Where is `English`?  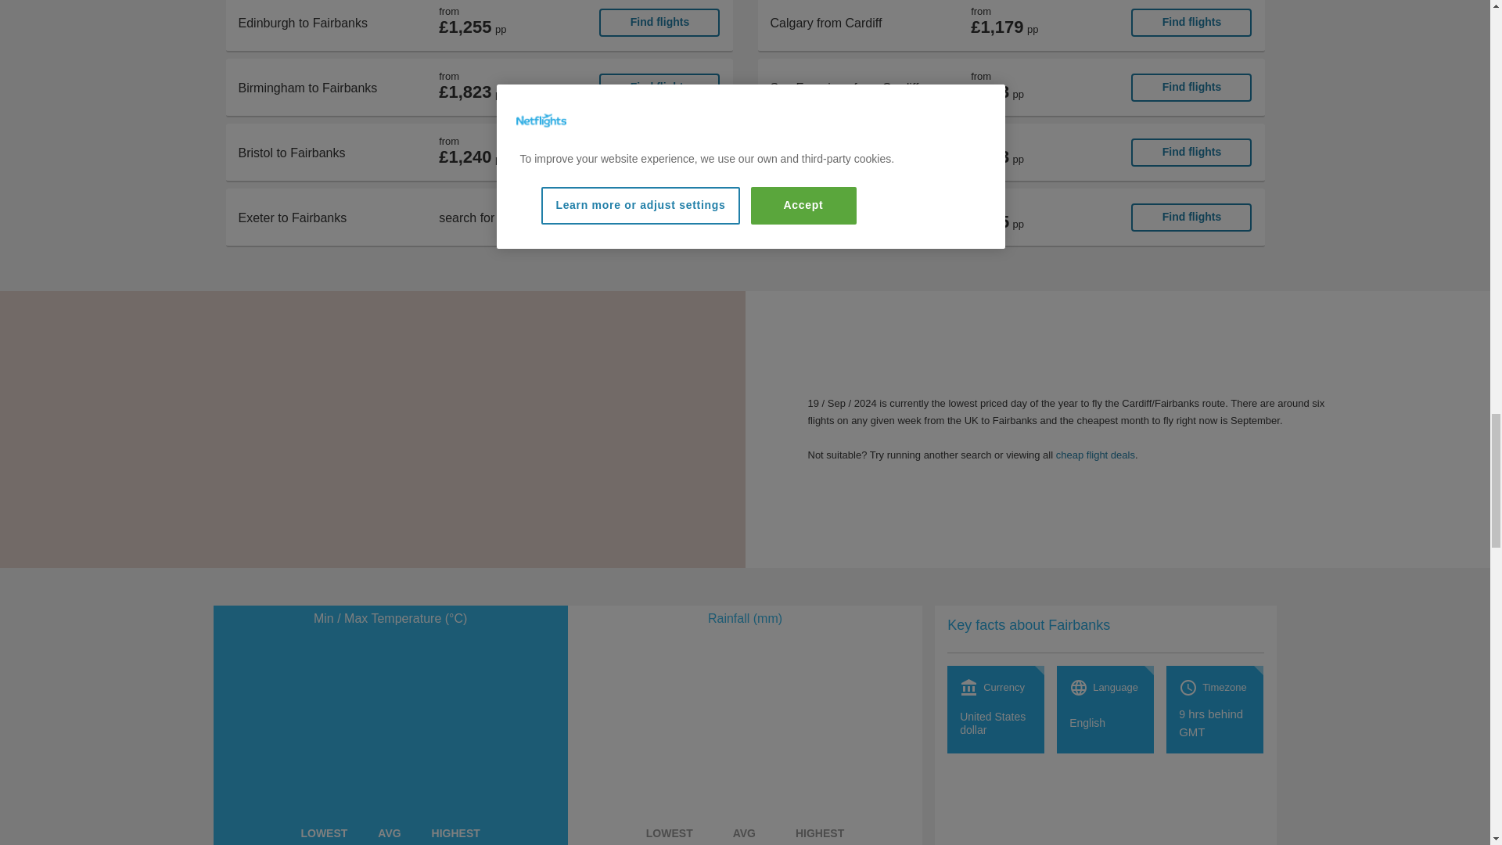
English is located at coordinates (1087, 723).